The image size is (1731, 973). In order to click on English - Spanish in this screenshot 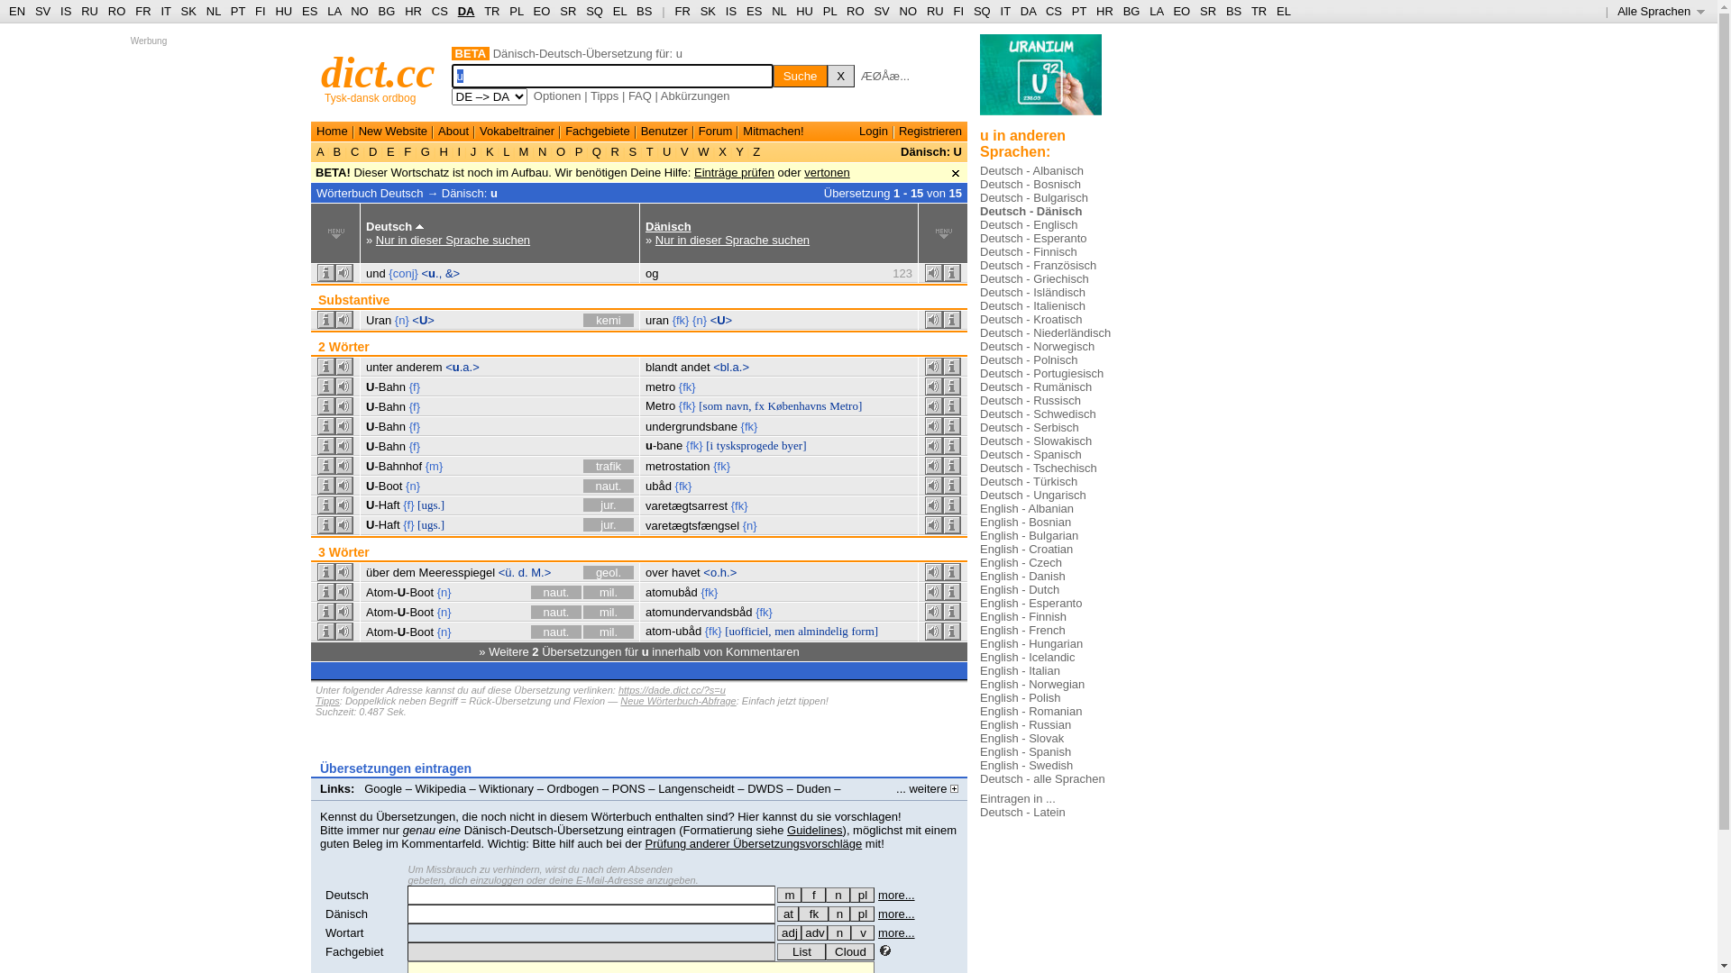, I will do `click(1026, 751)`.